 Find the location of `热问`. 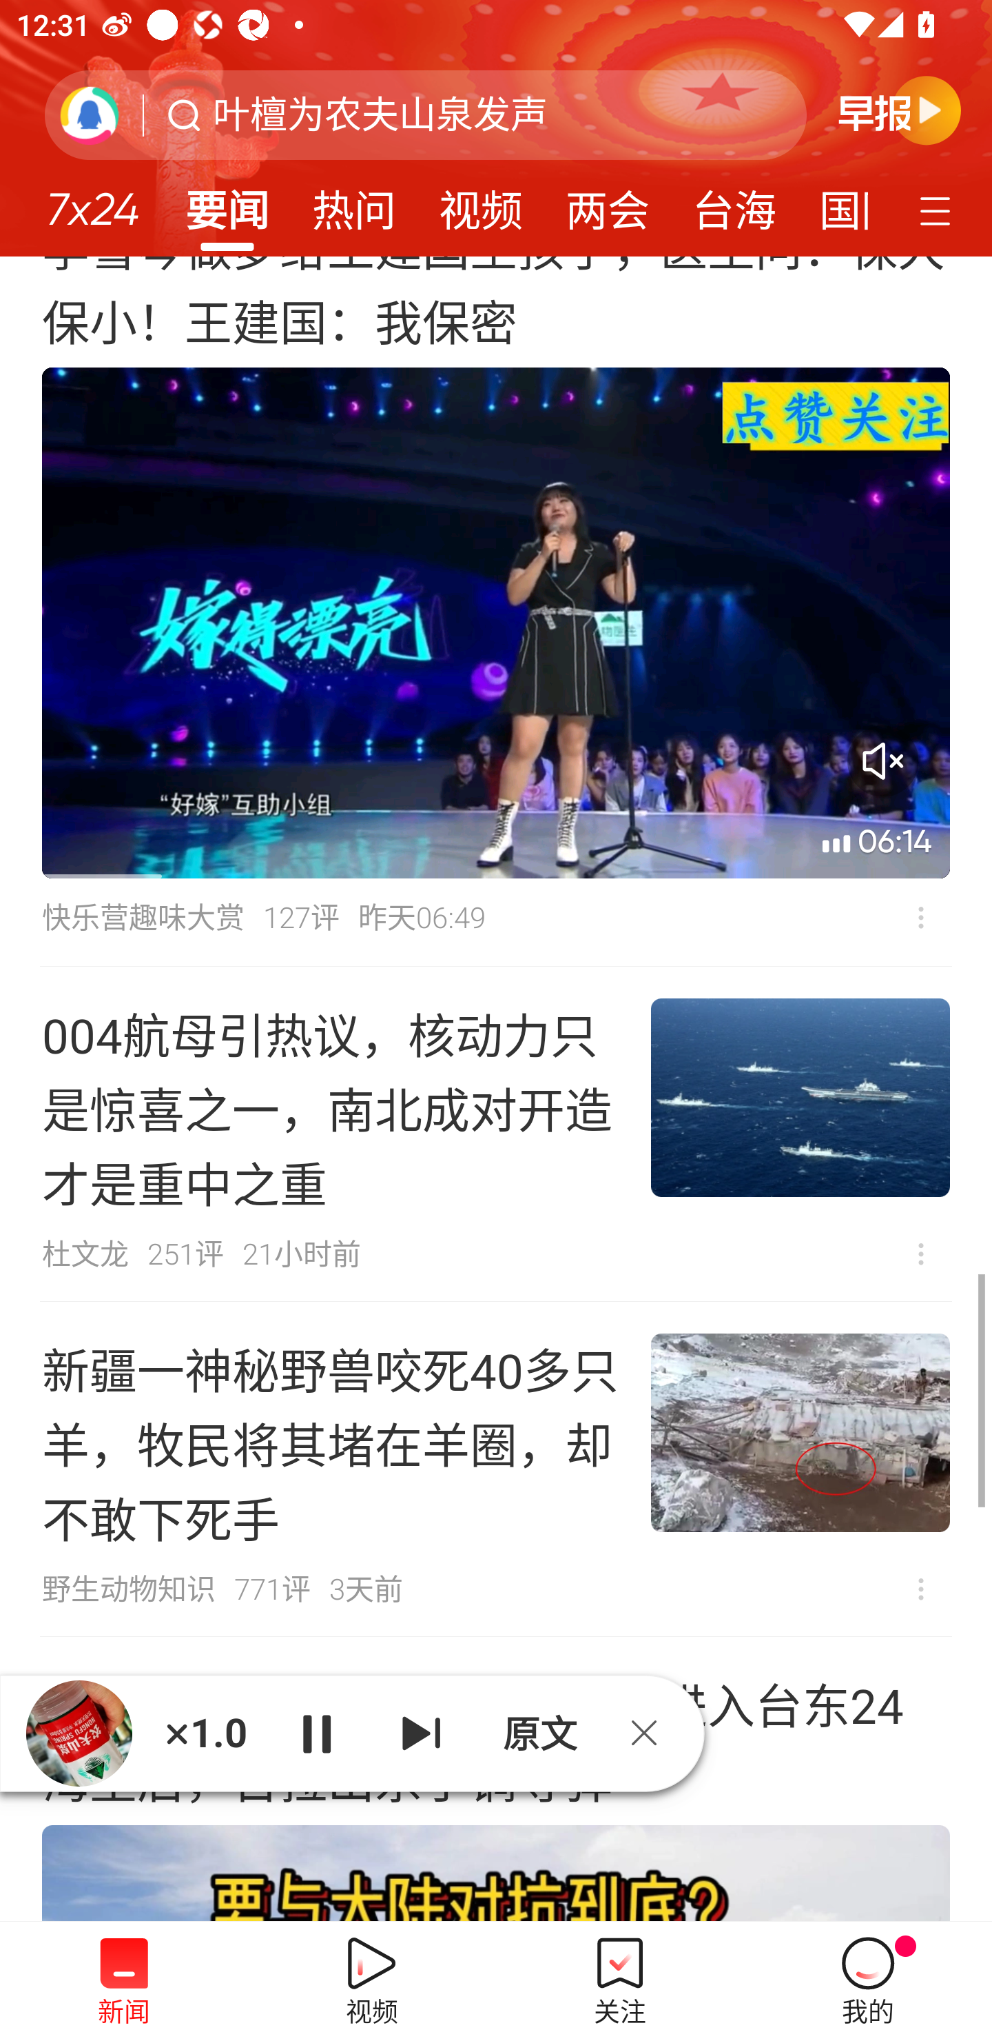

热问 is located at coordinates (354, 203).